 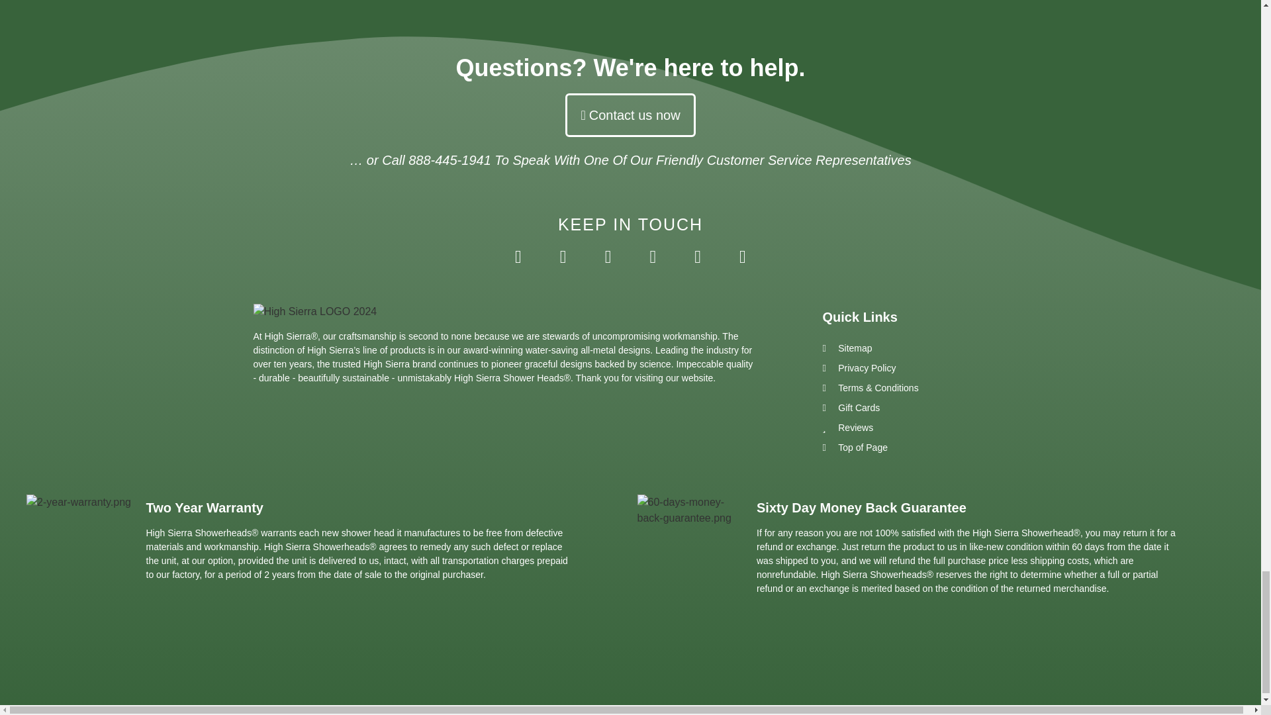 What do you see at coordinates (78, 502) in the screenshot?
I see `2-year-warranty.png` at bounding box center [78, 502].